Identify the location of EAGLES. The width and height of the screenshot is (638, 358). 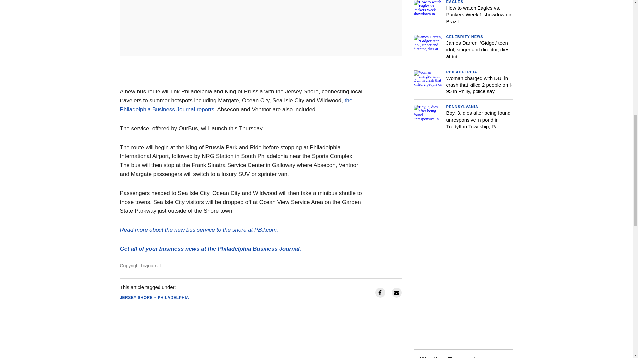
(455, 2).